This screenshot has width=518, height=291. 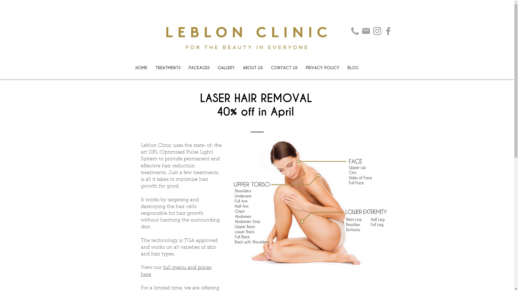 I want to click on TREATMENTS, so click(x=168, y=68).